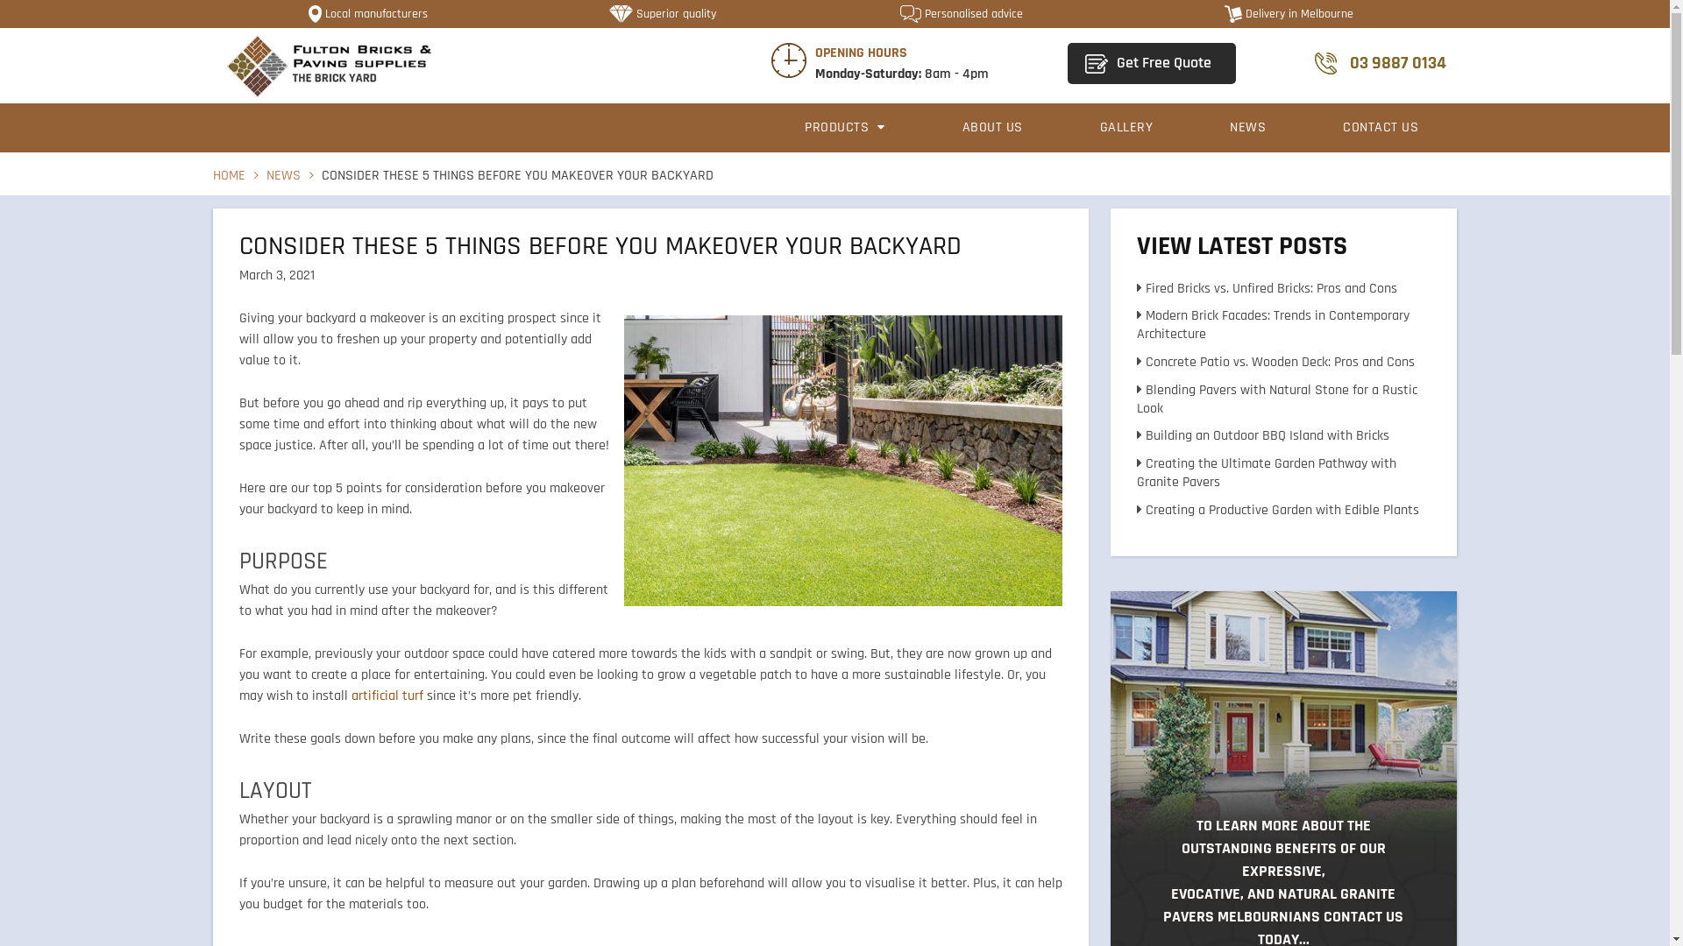  What do you see at coordinates (992, 128) in the screenshot?
I see `ABOUT US` at bounding box center [992, 128].